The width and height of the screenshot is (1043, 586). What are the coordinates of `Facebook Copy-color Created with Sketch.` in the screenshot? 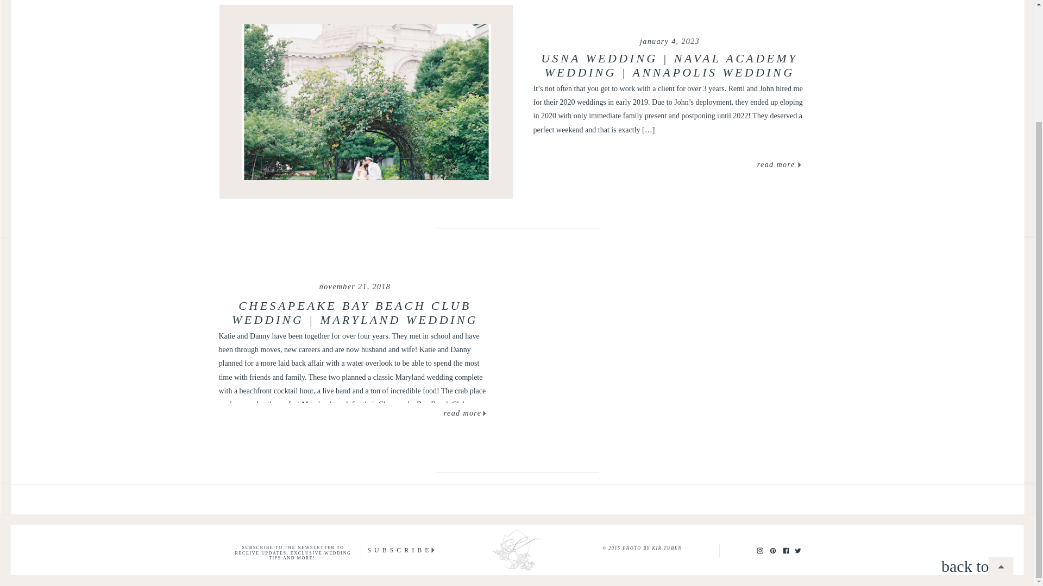 It's located at (786, 550).